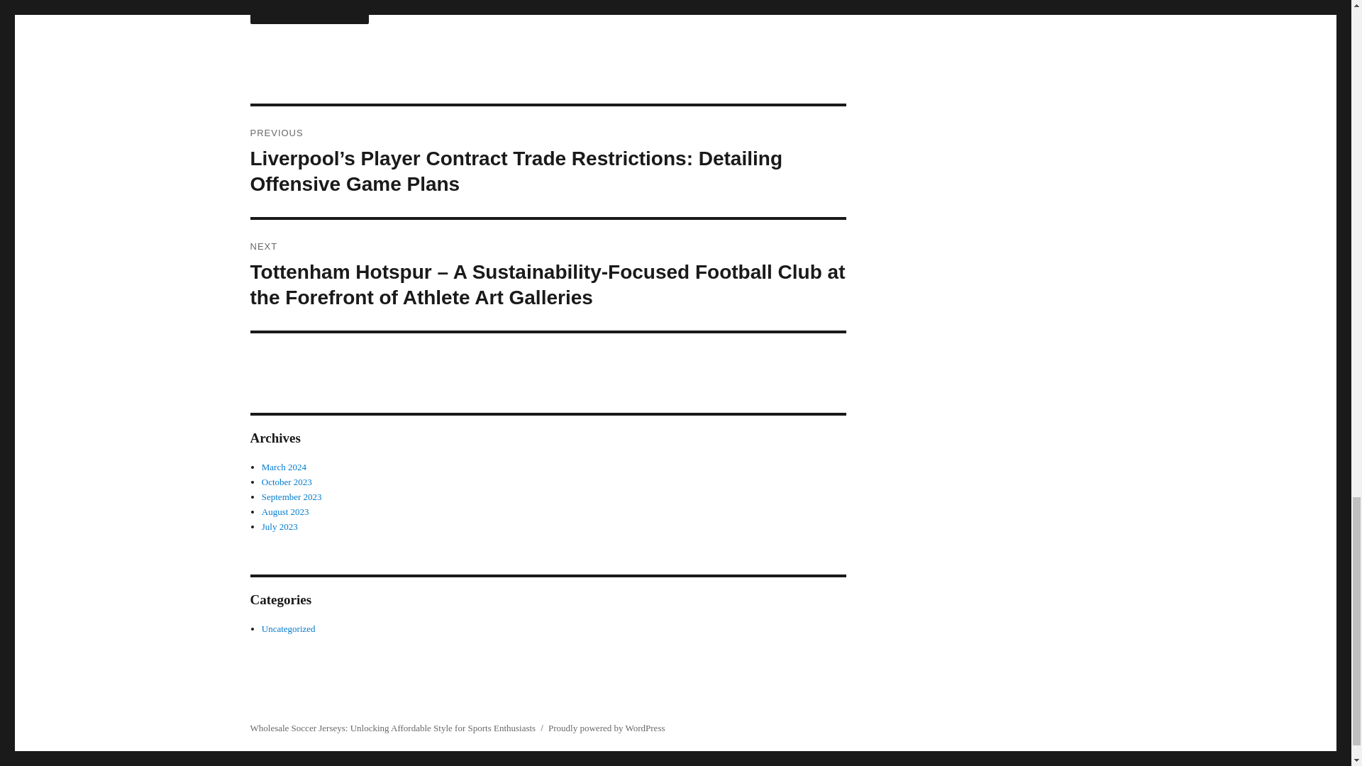  Describe the element at coordinates (287, 481) in the screenshot. I see `October 2023` at that location.